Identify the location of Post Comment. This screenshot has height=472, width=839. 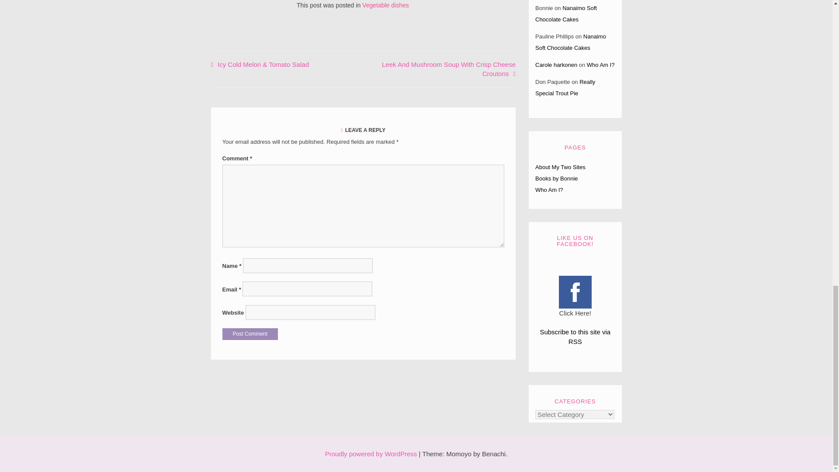
(250, 333).